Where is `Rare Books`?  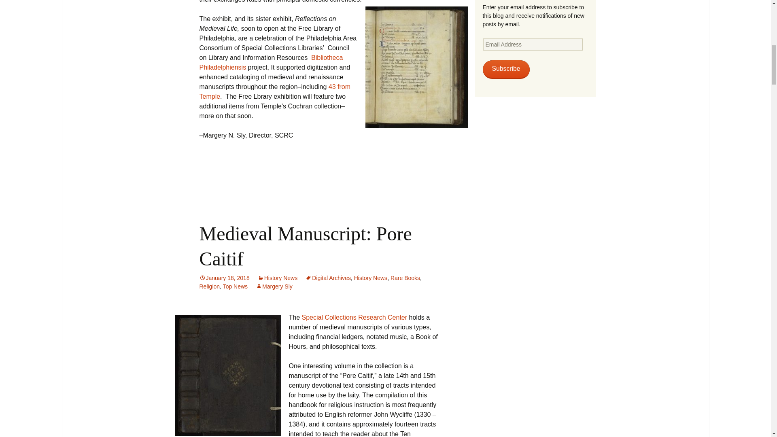
Rare Books is located at coordinates (405, 278).